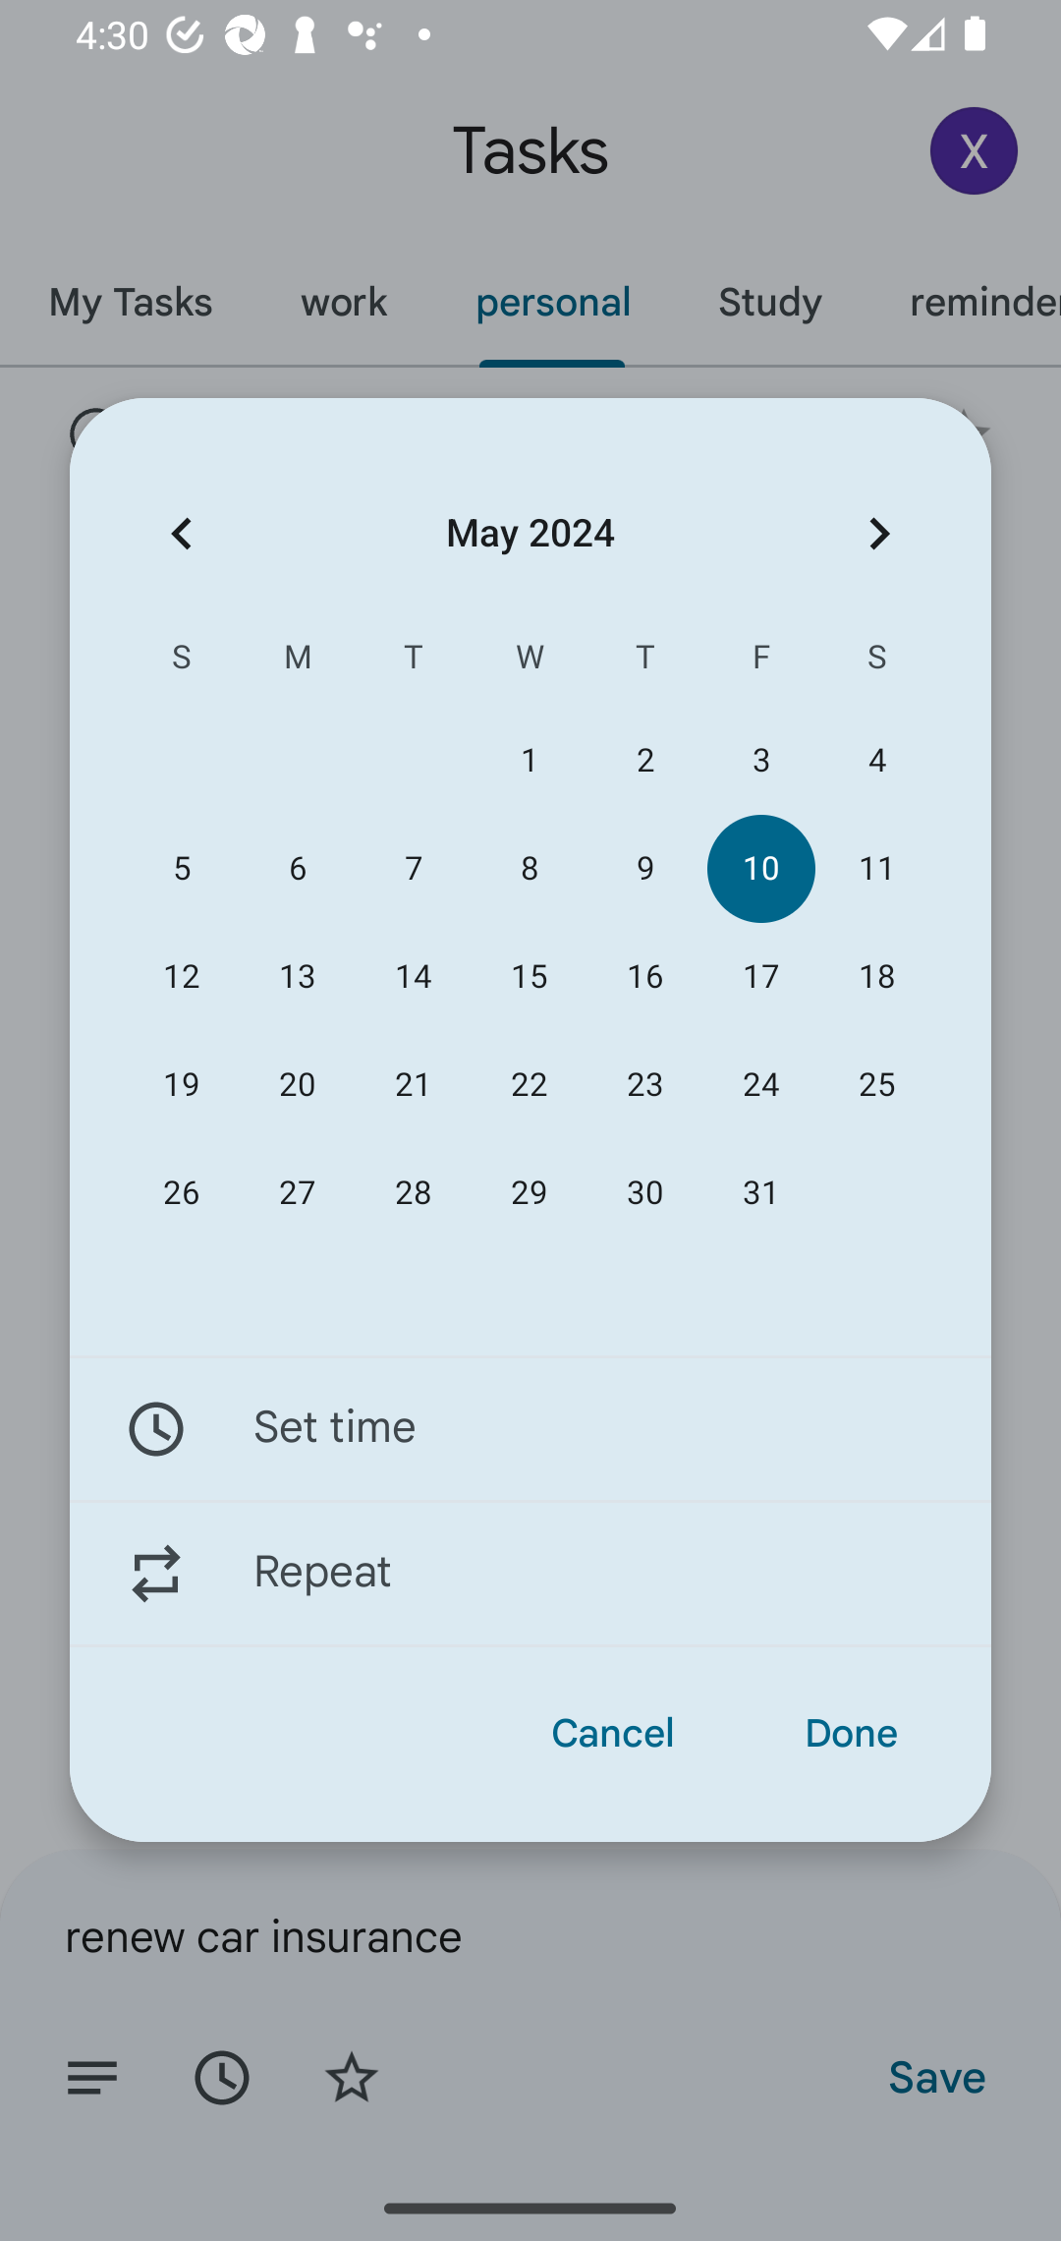 The image size is (1061, 2241). Describe the element at coordinates (645, 869) in the screenshot. I see `9 09 May 2024` at that location.